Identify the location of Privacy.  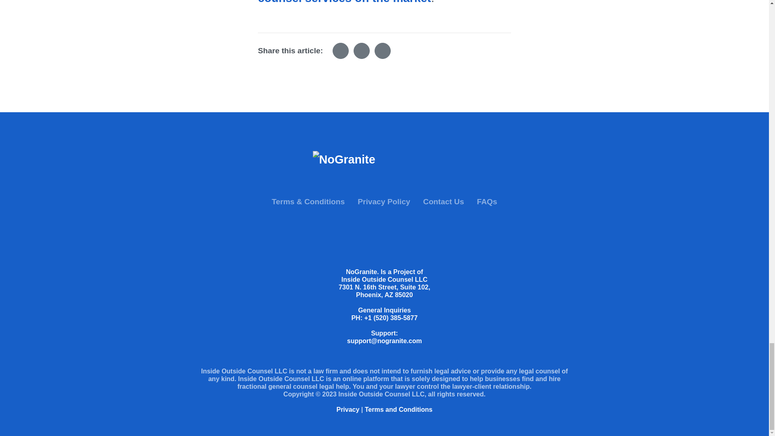
(348, 409).